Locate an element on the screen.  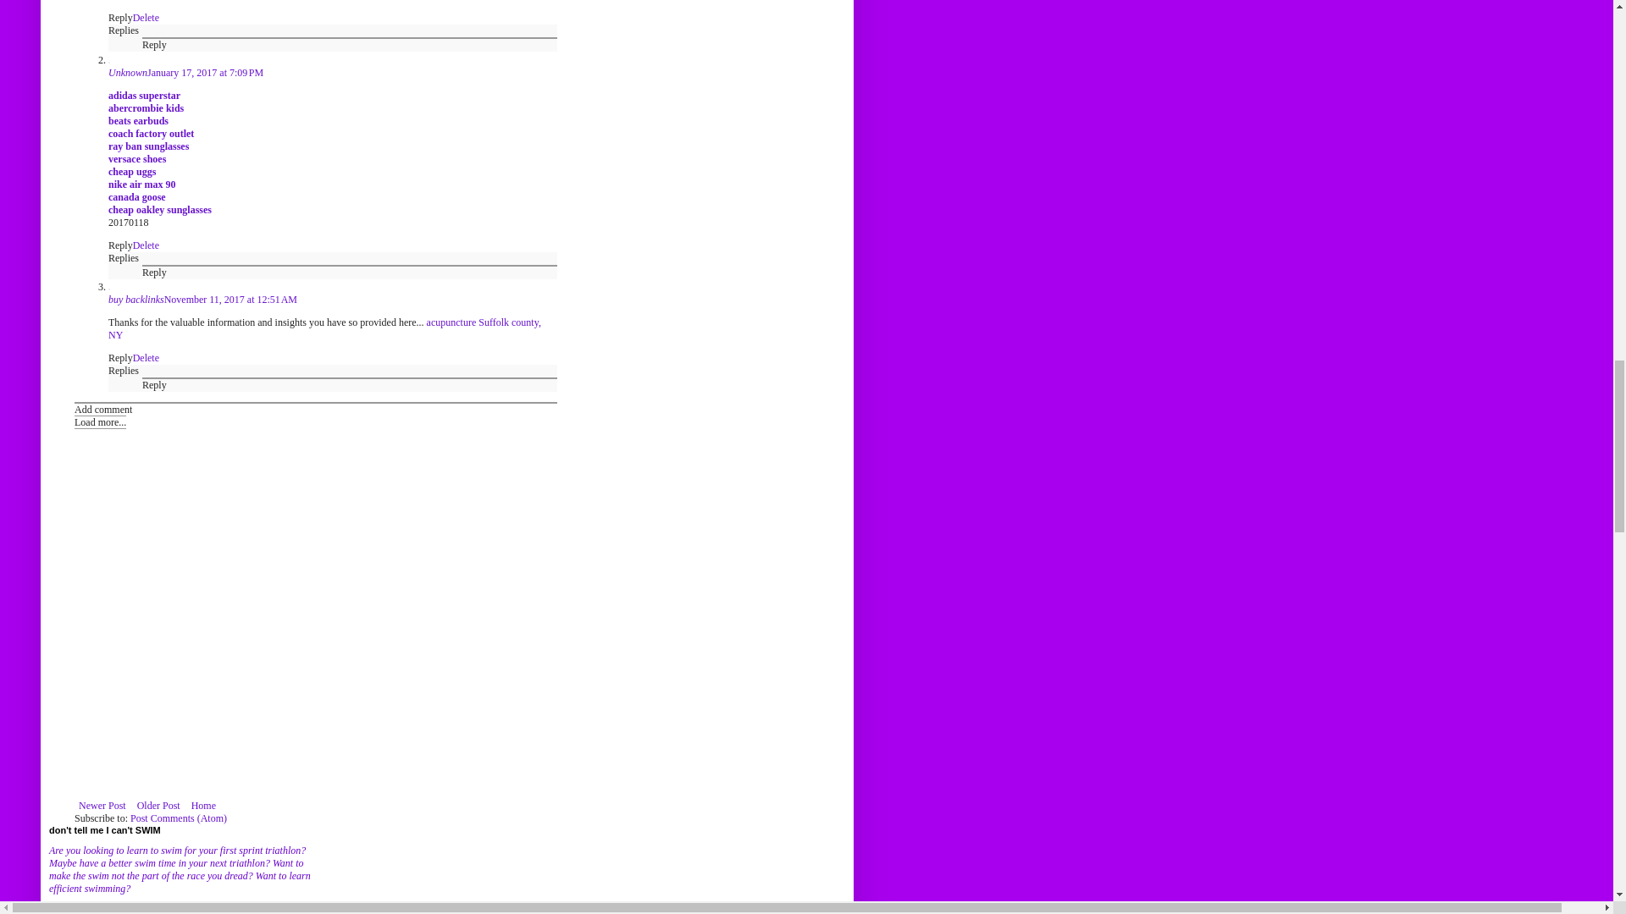
Reply is located at coordinates (154, 45).